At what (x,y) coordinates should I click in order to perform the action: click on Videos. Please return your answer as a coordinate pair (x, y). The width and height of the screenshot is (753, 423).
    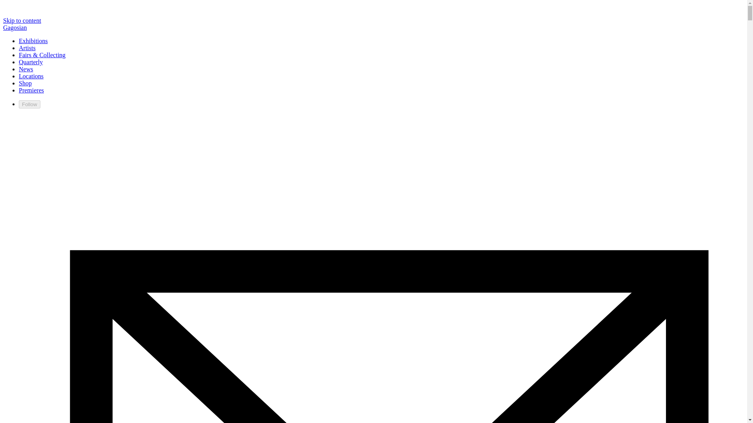
    Looking at the image, I should click on (224, 63).